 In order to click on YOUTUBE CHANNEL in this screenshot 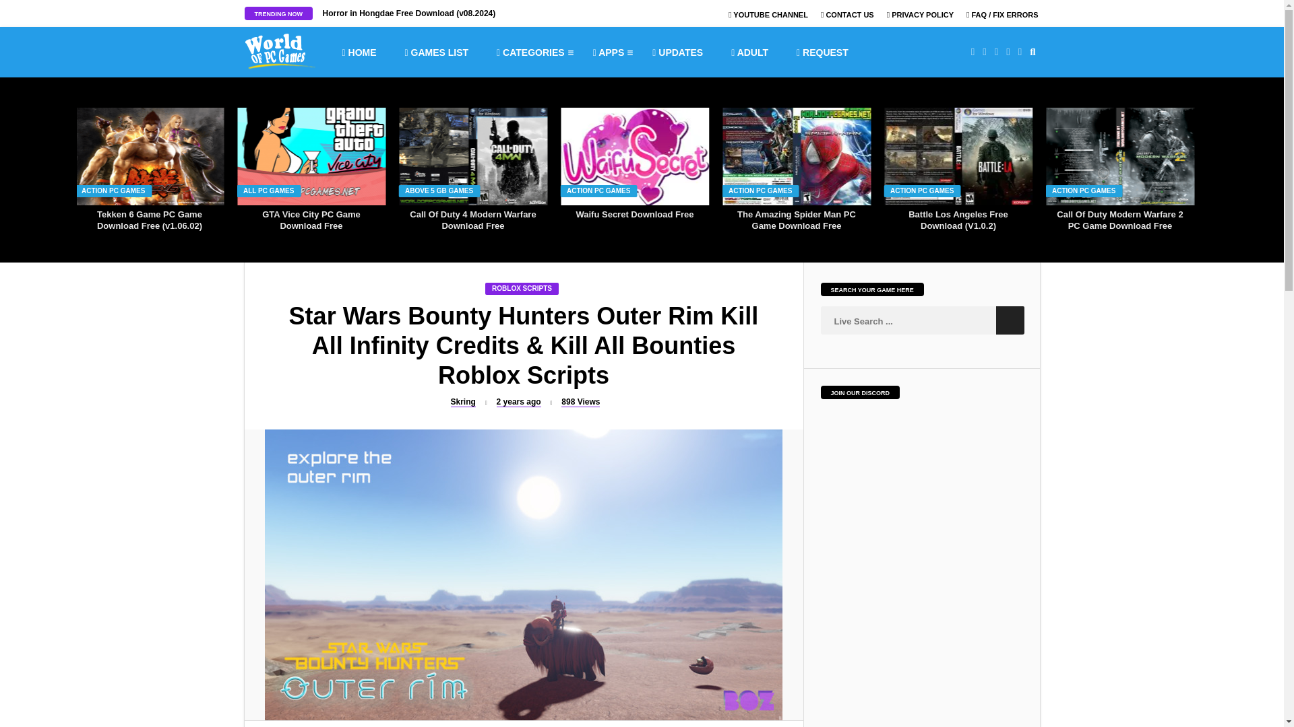, I will do `click(768, 15)`.